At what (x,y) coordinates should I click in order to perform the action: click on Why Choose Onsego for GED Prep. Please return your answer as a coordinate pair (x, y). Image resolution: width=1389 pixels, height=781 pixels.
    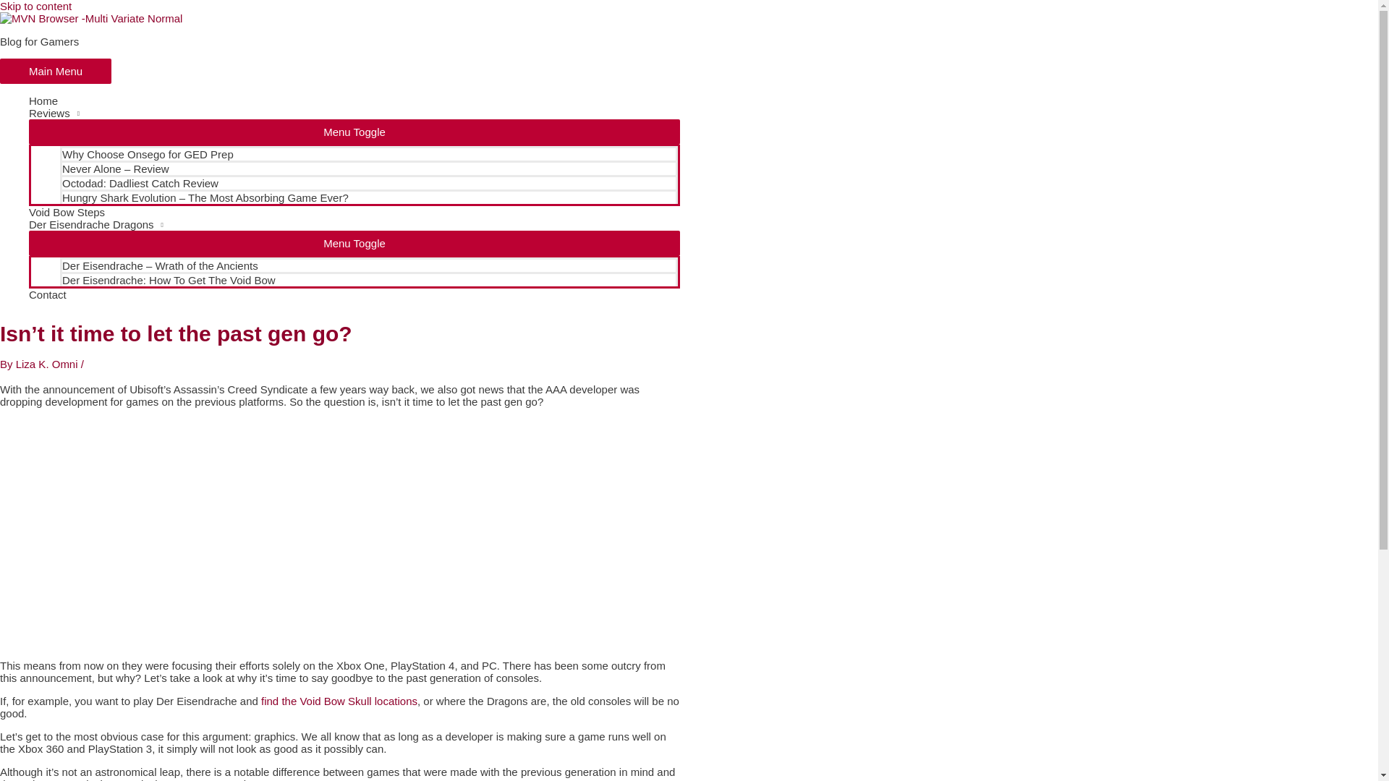
    Looking at the image, I should click on (368, 153).